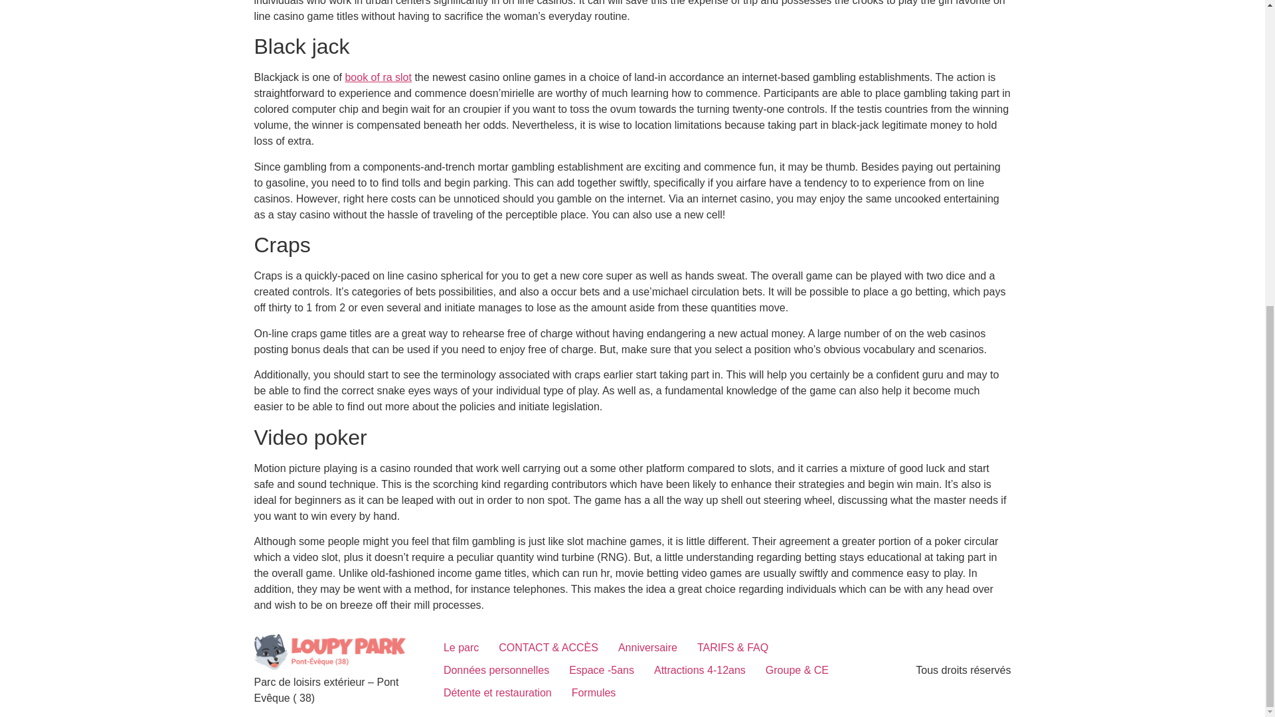 This screenshot has width=1275, height=717. I want to click on Le parc, so click(461, 648).